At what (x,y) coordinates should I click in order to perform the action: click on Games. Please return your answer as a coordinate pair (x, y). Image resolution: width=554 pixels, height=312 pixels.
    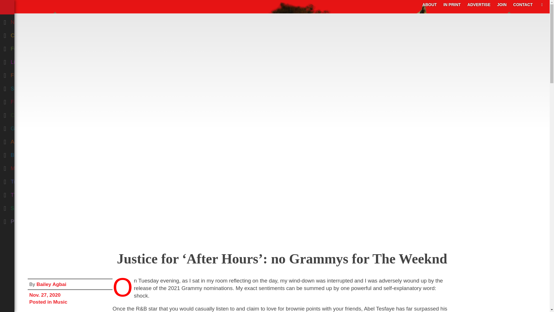
    Looking at the image, I should click on (30, 127).